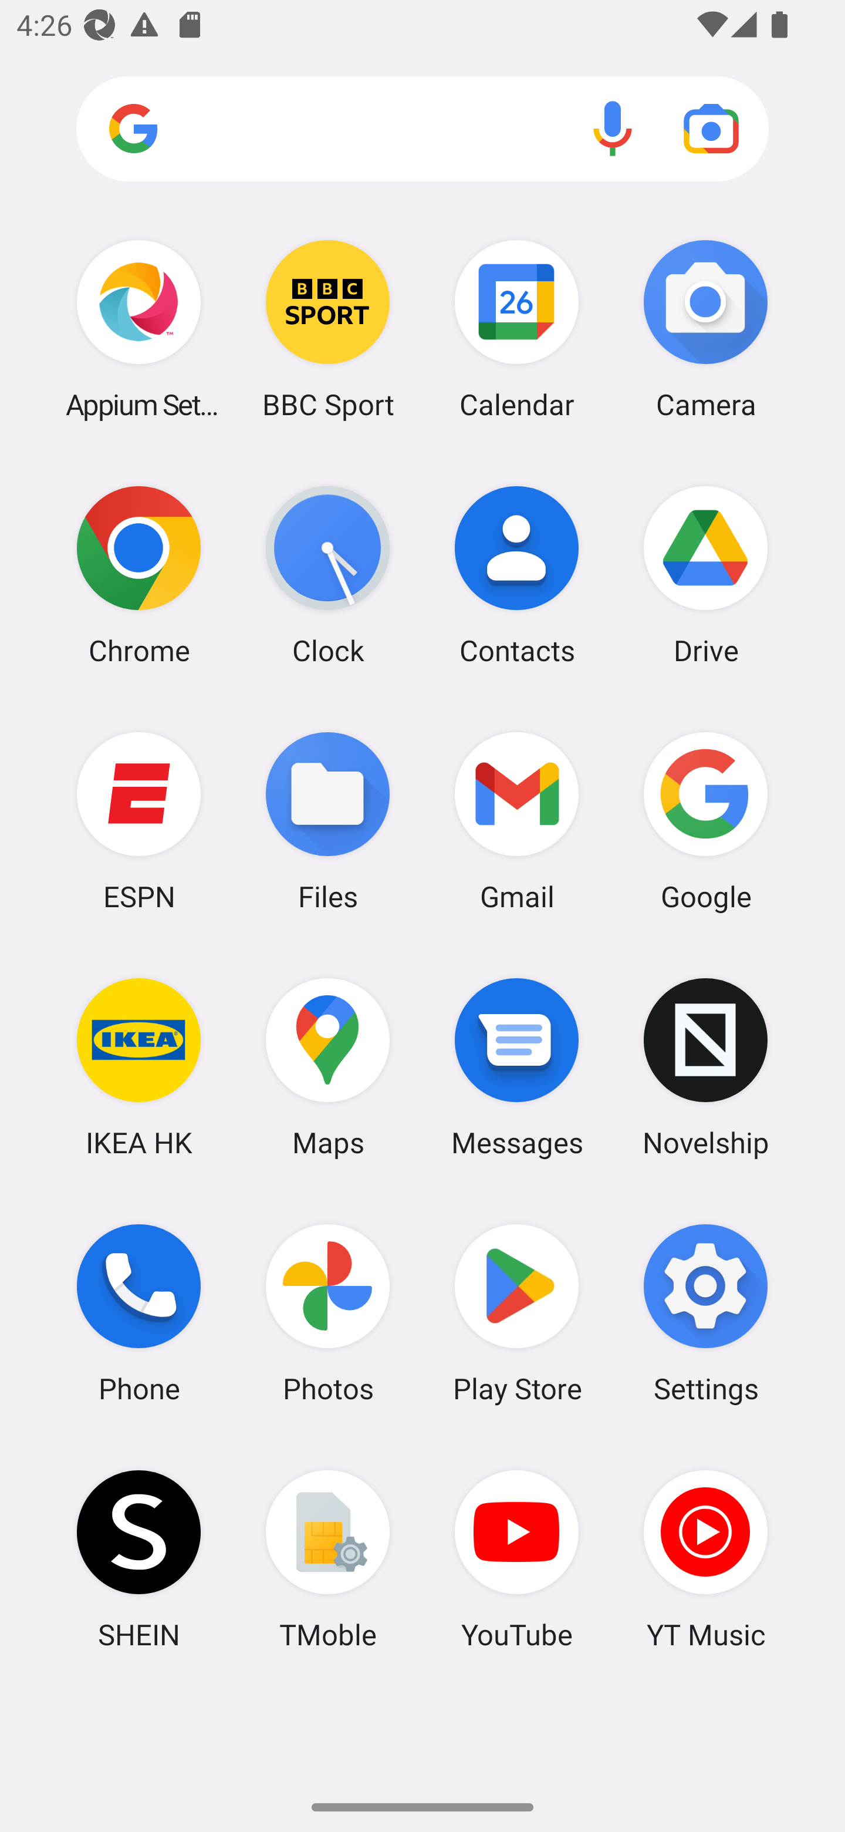 This screenshot has height=1832, width=845. I want to click on Settings, so click(705, 1314).